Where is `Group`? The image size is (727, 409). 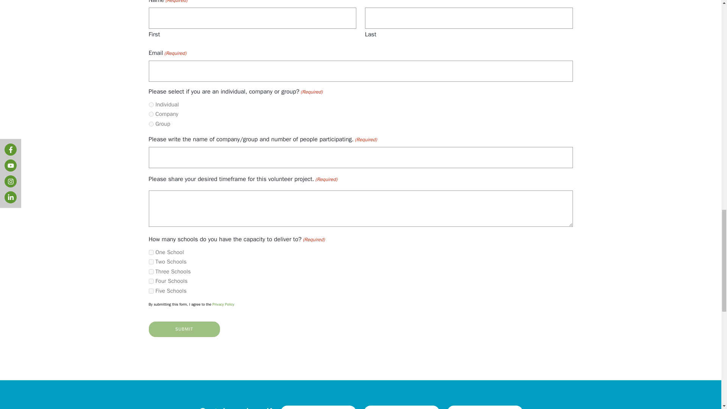
Group is located at coordinates (151, 123).